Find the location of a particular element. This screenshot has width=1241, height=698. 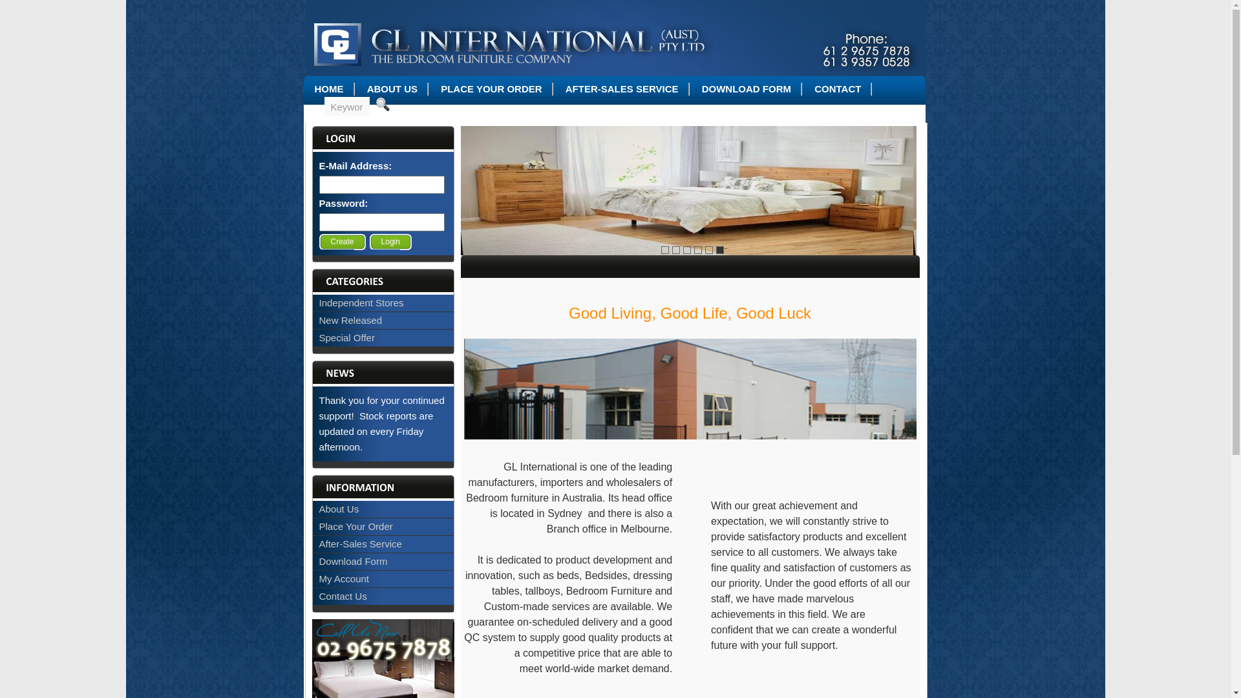

4 is located at coordinates (698, 250).